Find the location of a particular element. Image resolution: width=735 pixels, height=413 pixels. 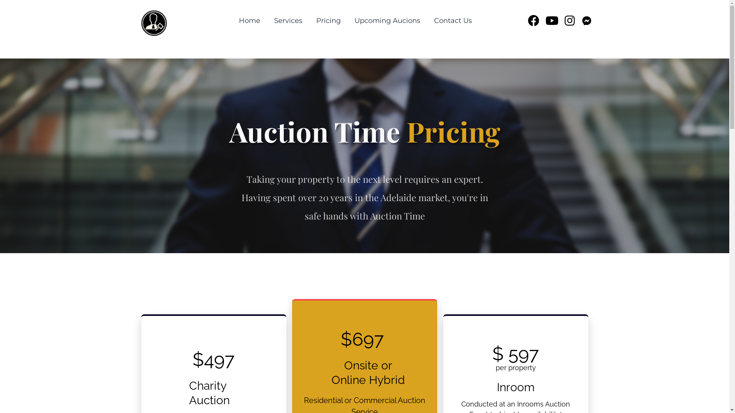

Pricing is located at coordinates (328, 21).